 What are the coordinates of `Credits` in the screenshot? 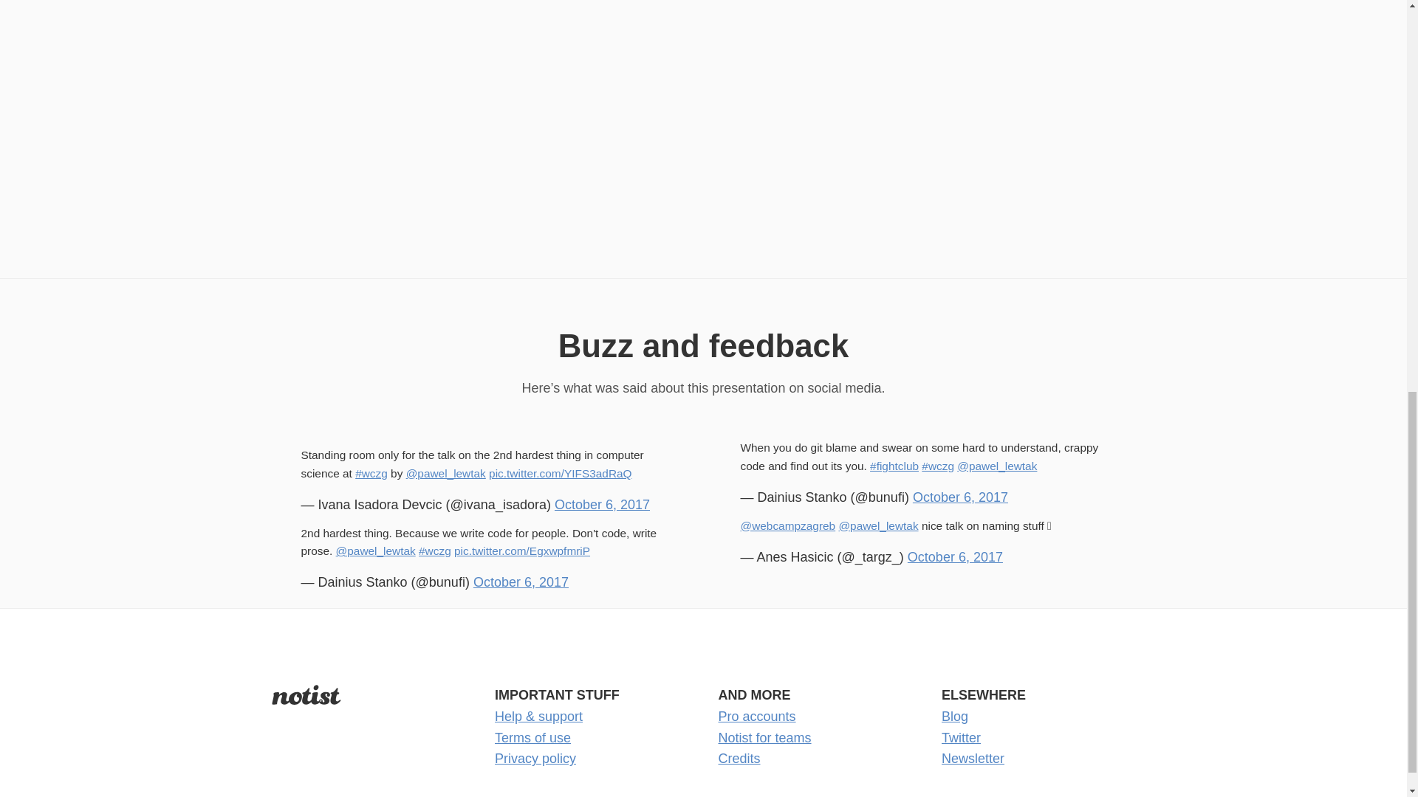 It's located at (739, 759).